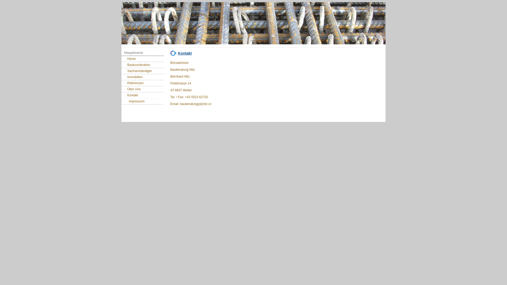 The width and height of the screenshot is (507, 285). I want to click on Immobilien, so click(143, 77).